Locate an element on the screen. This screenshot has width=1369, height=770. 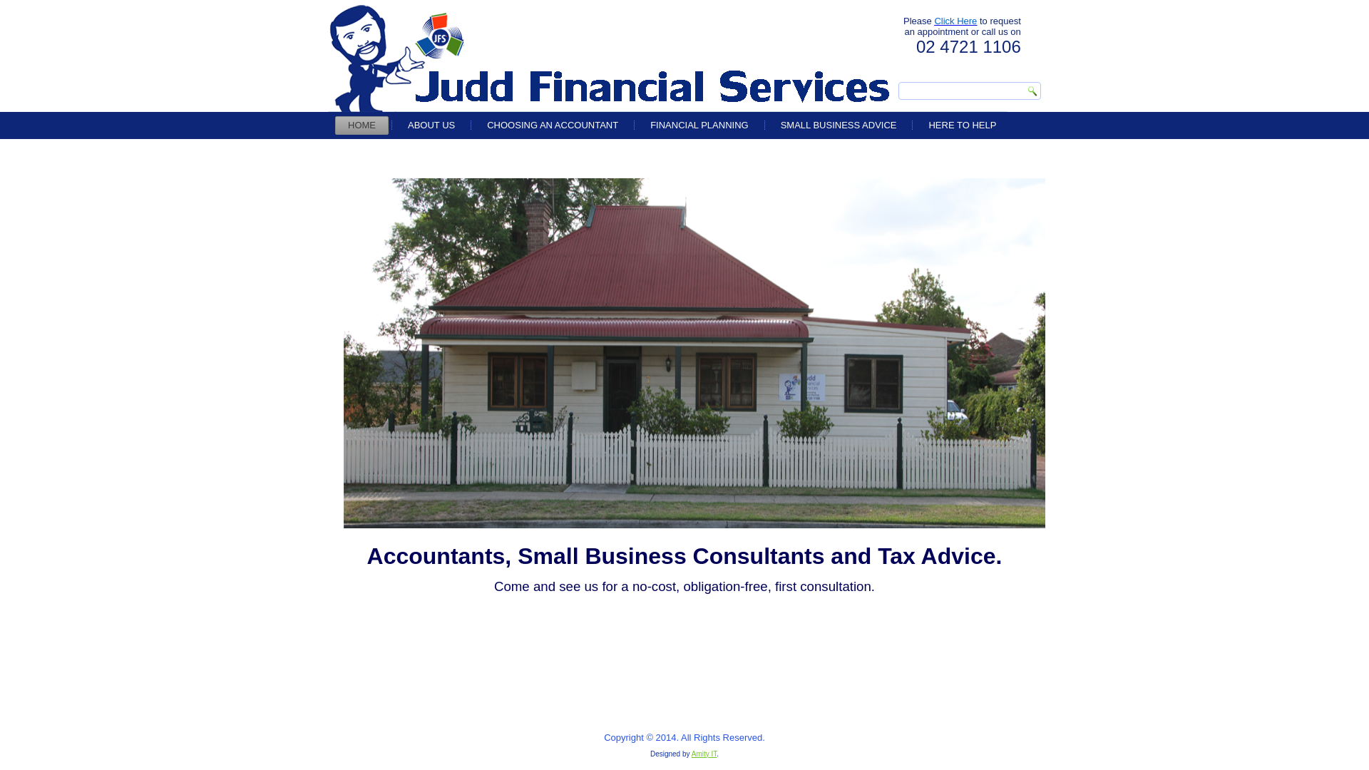
HERE TO HELP is located at coordinates (963, 125).